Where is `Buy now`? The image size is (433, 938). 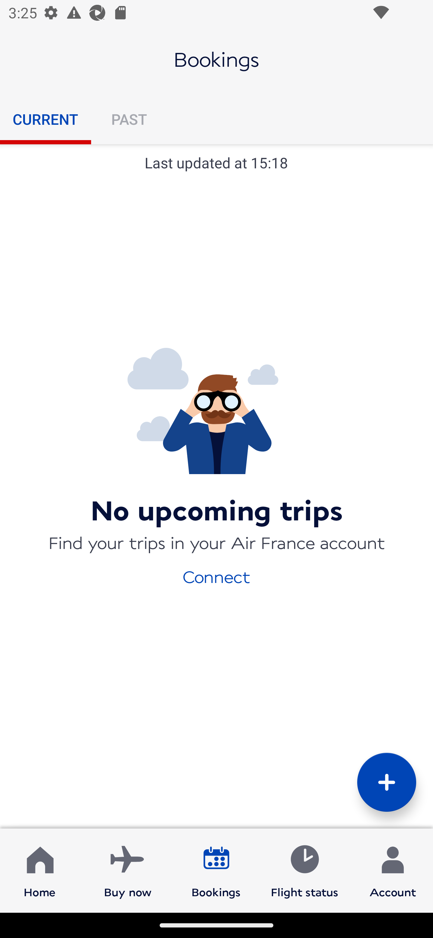
Buy now is located at coordinates (128, 870).